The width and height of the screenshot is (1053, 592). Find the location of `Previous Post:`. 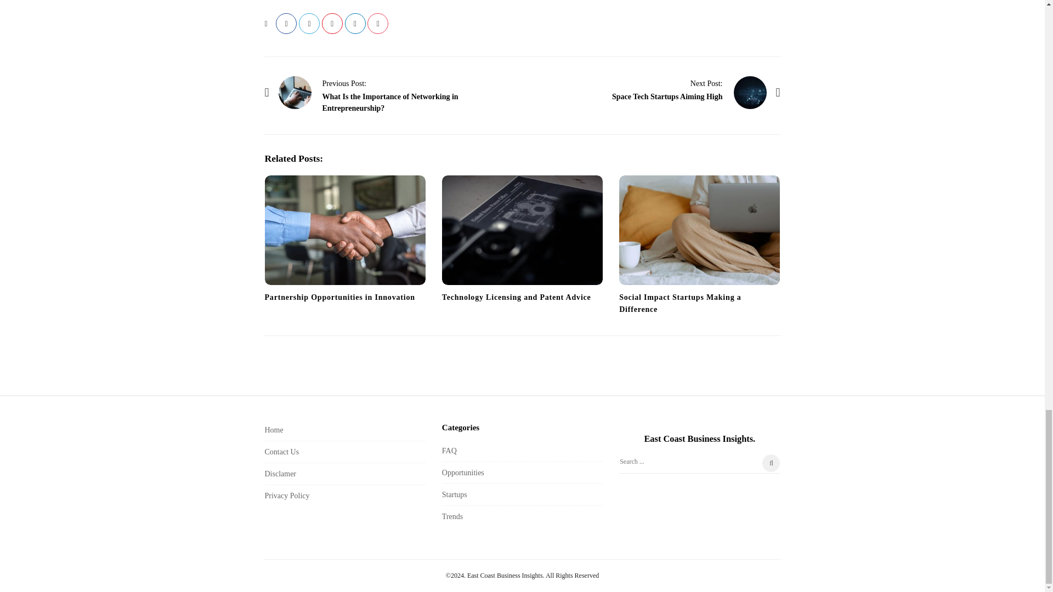

Previous Post: is located at coordinates (344, 83).